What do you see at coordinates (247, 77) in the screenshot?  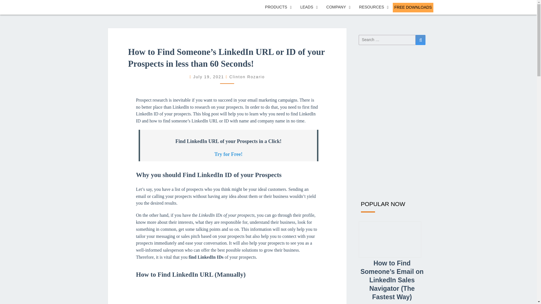 I see `Clinton Rozario` at bounding box center [247, 77].